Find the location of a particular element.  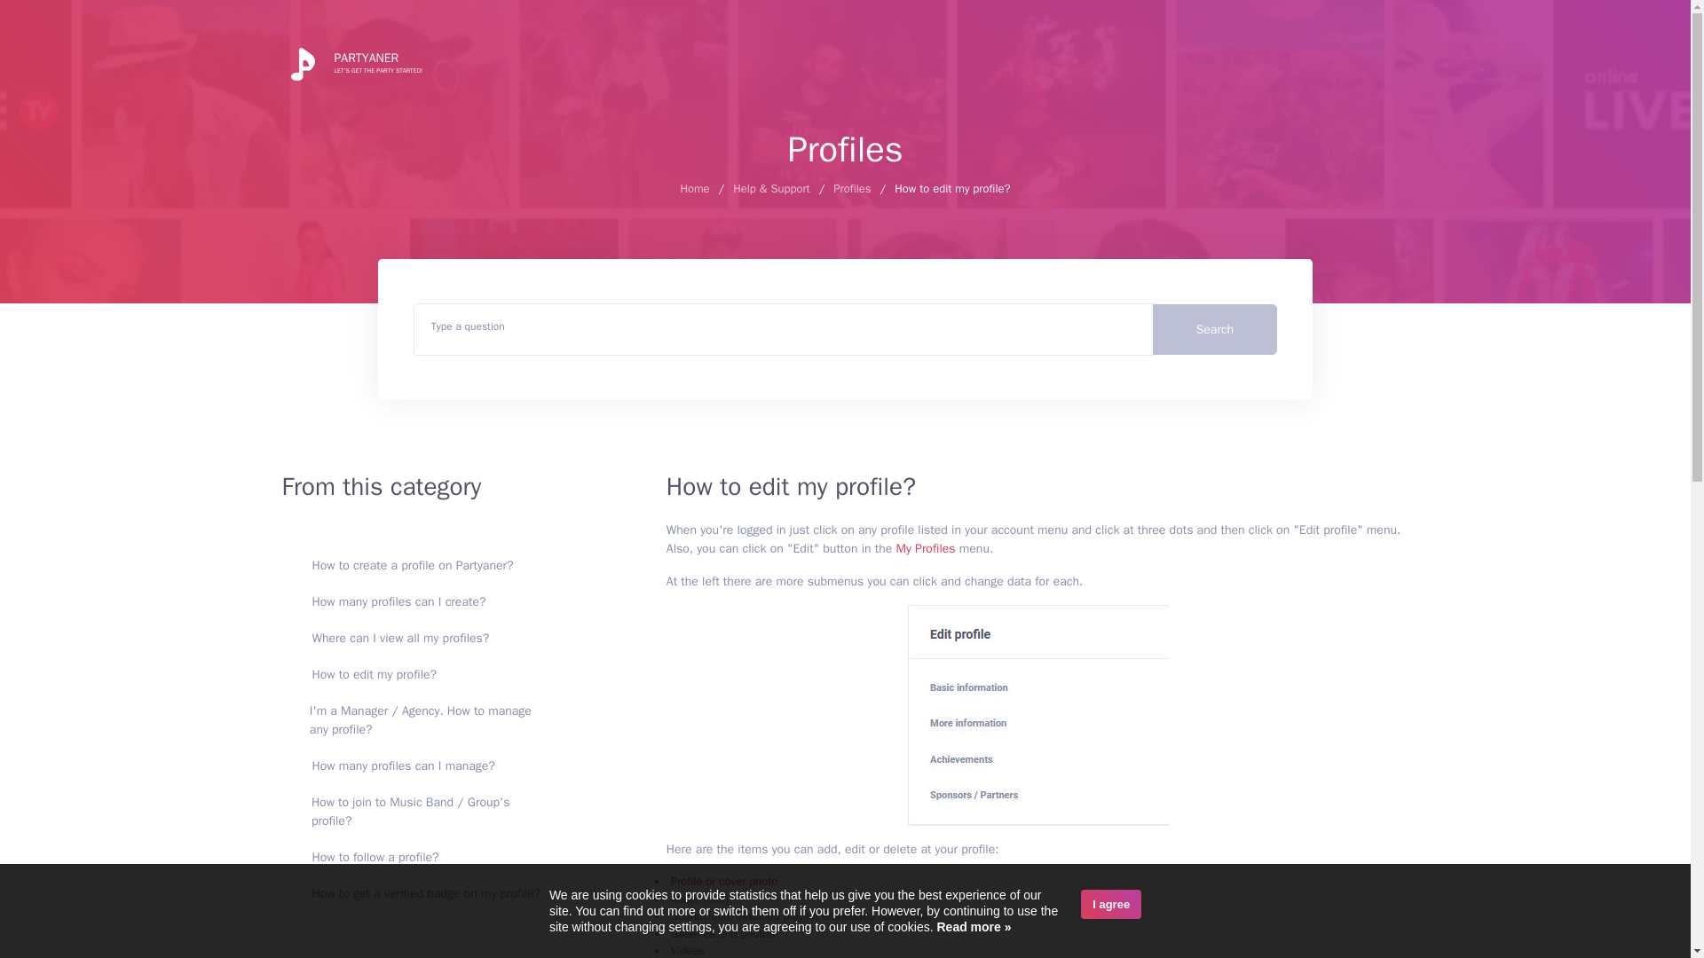

Profile or cover photo is located at coordinates (724, 881).